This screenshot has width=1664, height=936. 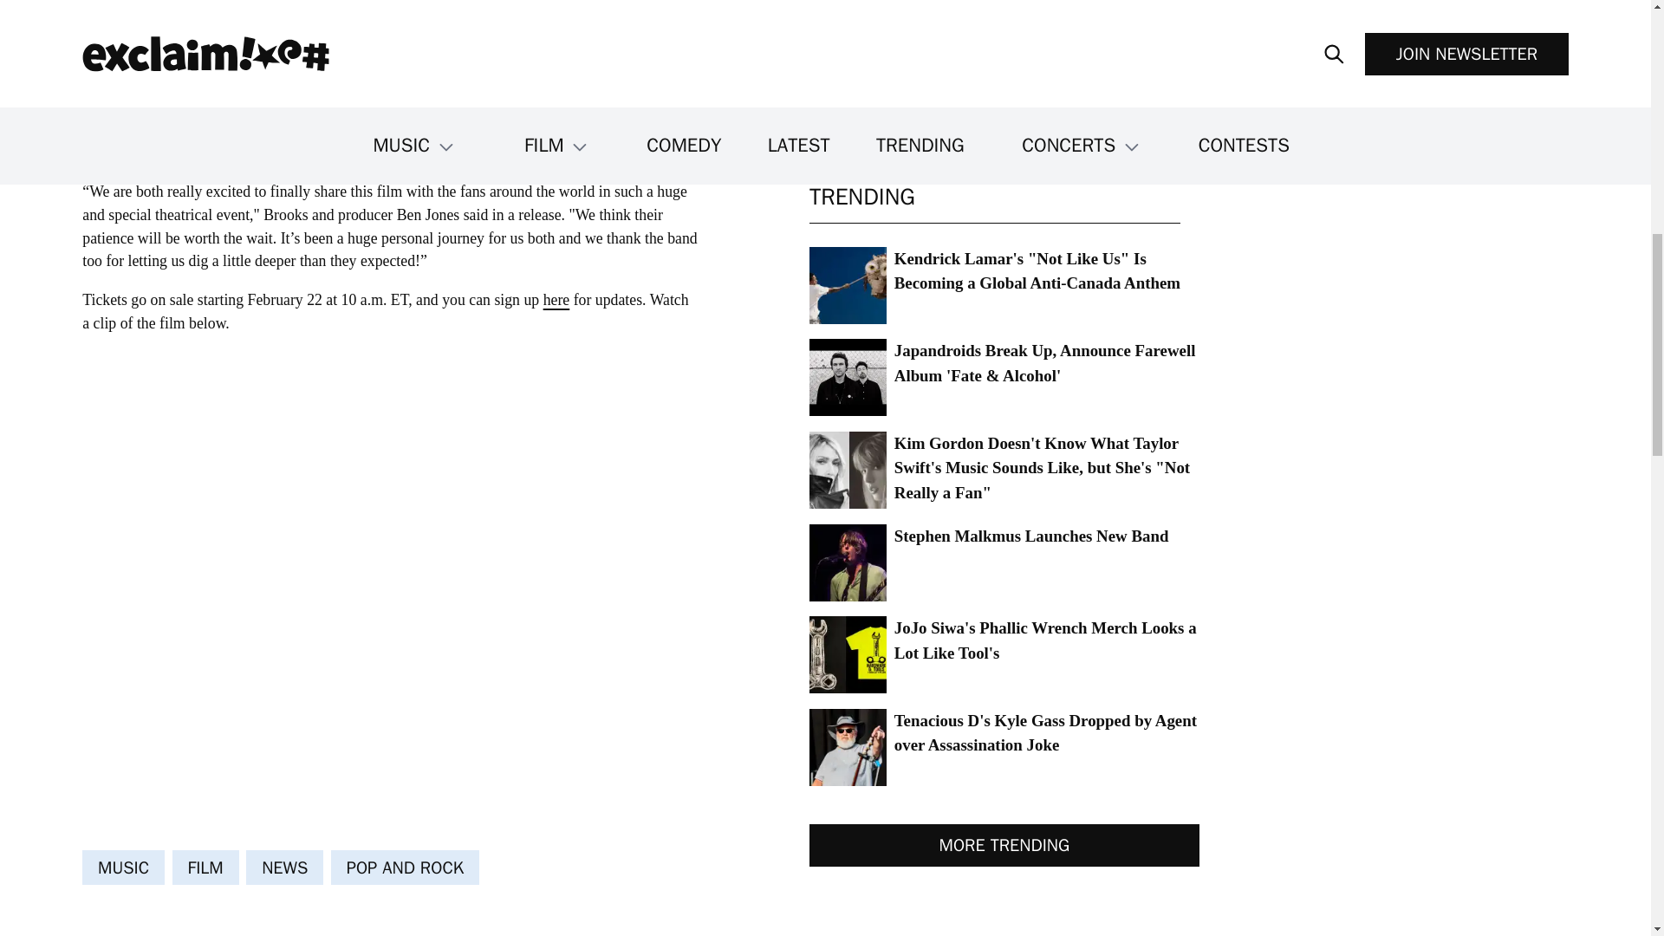 I want to click on FILM, so click(x=206, y=867).